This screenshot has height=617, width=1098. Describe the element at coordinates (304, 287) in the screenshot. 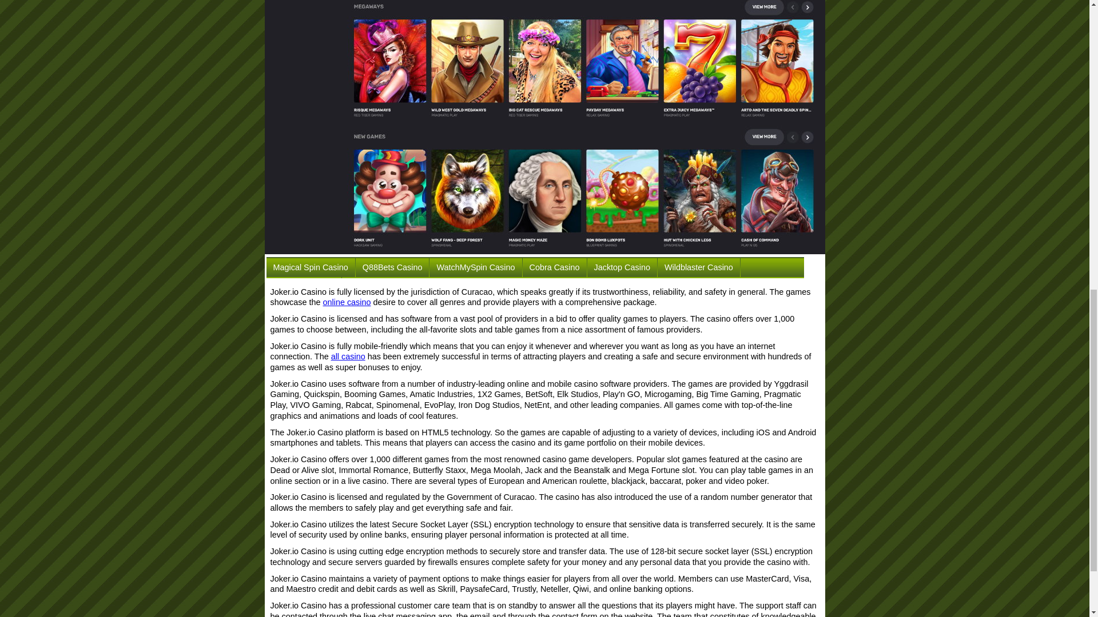

I see `Fantastic Casino` at that location.